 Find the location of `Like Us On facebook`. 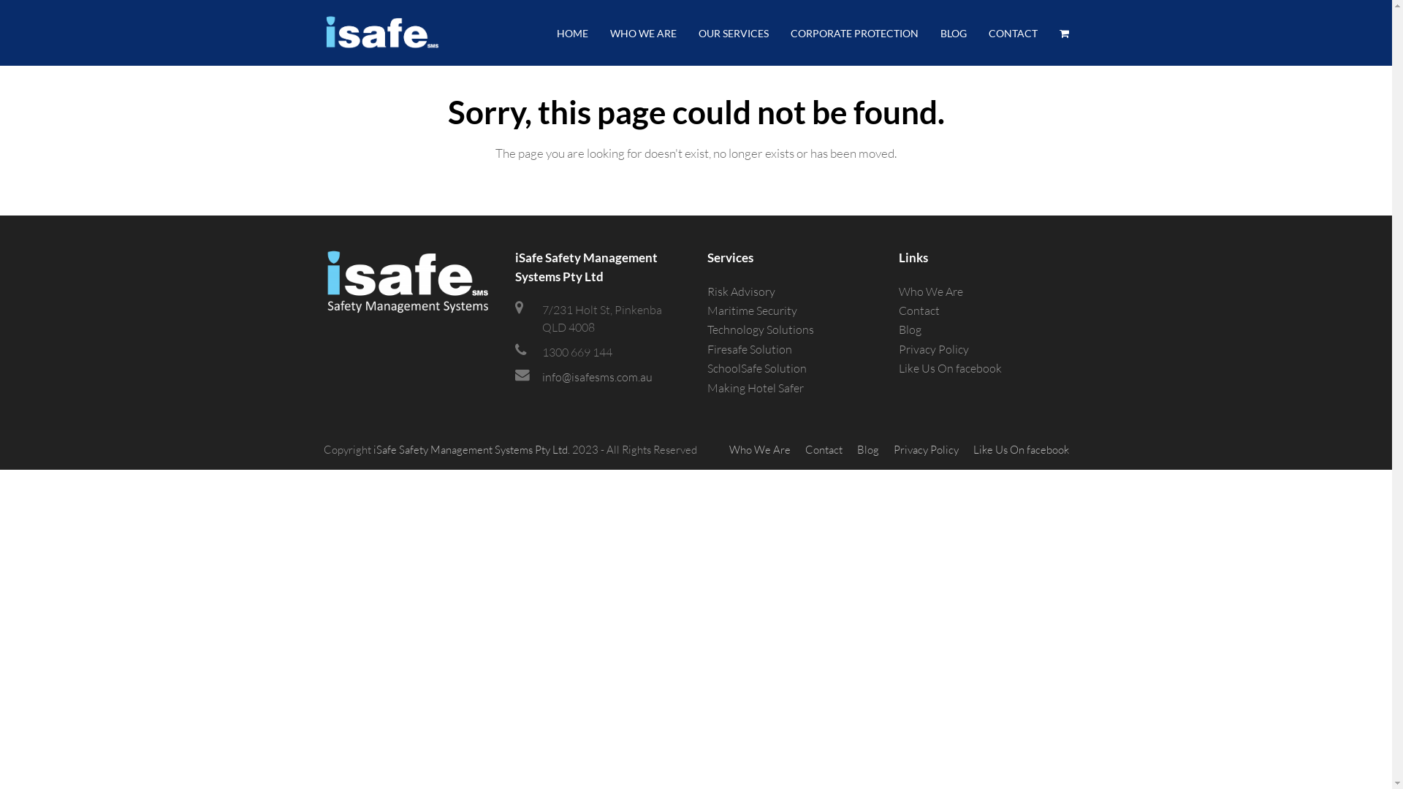

Like Us On facebook is located at coordinates (1022, 450).